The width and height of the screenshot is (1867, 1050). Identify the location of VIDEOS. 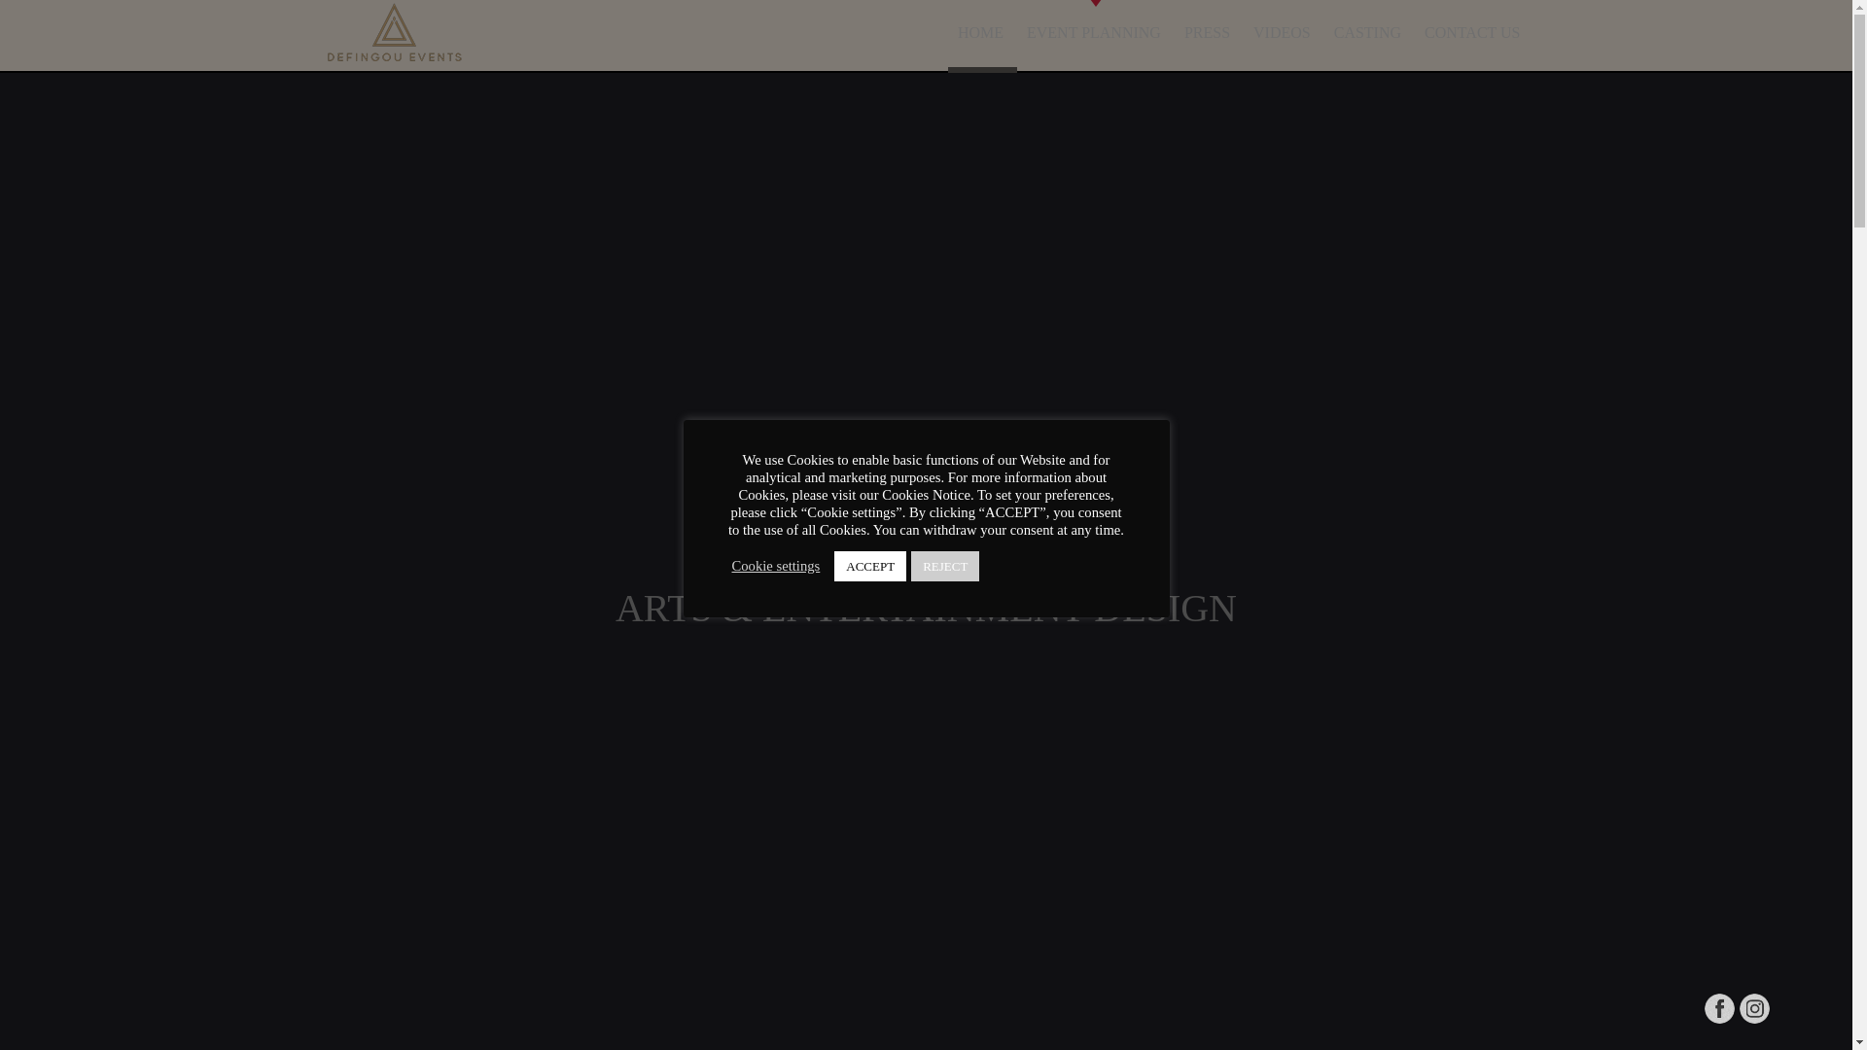
(1284, 33).